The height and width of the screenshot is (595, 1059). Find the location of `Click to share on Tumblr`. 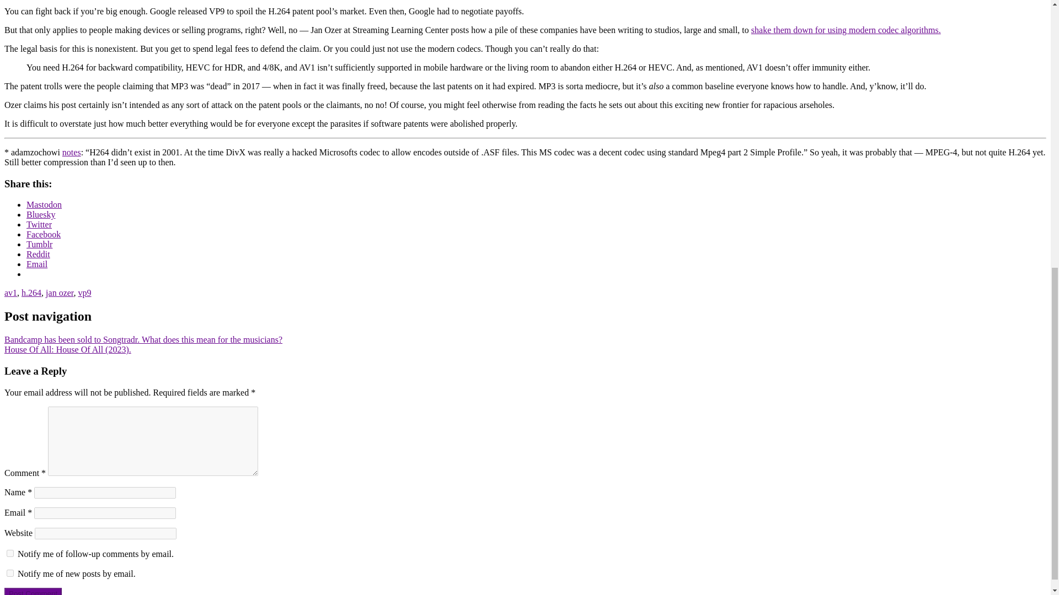

Click to share on Tumblr is located at coordinates (39, 245).